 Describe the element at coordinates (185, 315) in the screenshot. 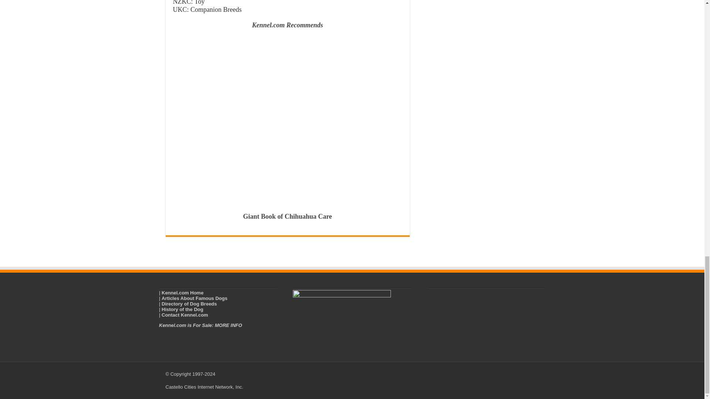

I see `Contact Kennel.com` at that location.